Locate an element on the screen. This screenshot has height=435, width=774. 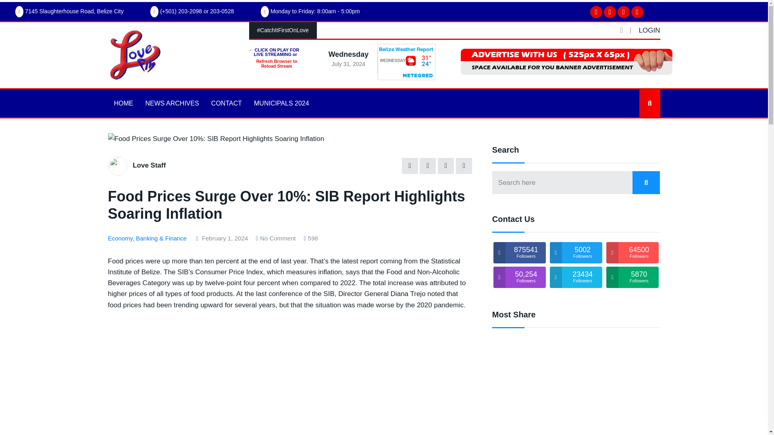
CONTACT is located at coordinates (226, 103).